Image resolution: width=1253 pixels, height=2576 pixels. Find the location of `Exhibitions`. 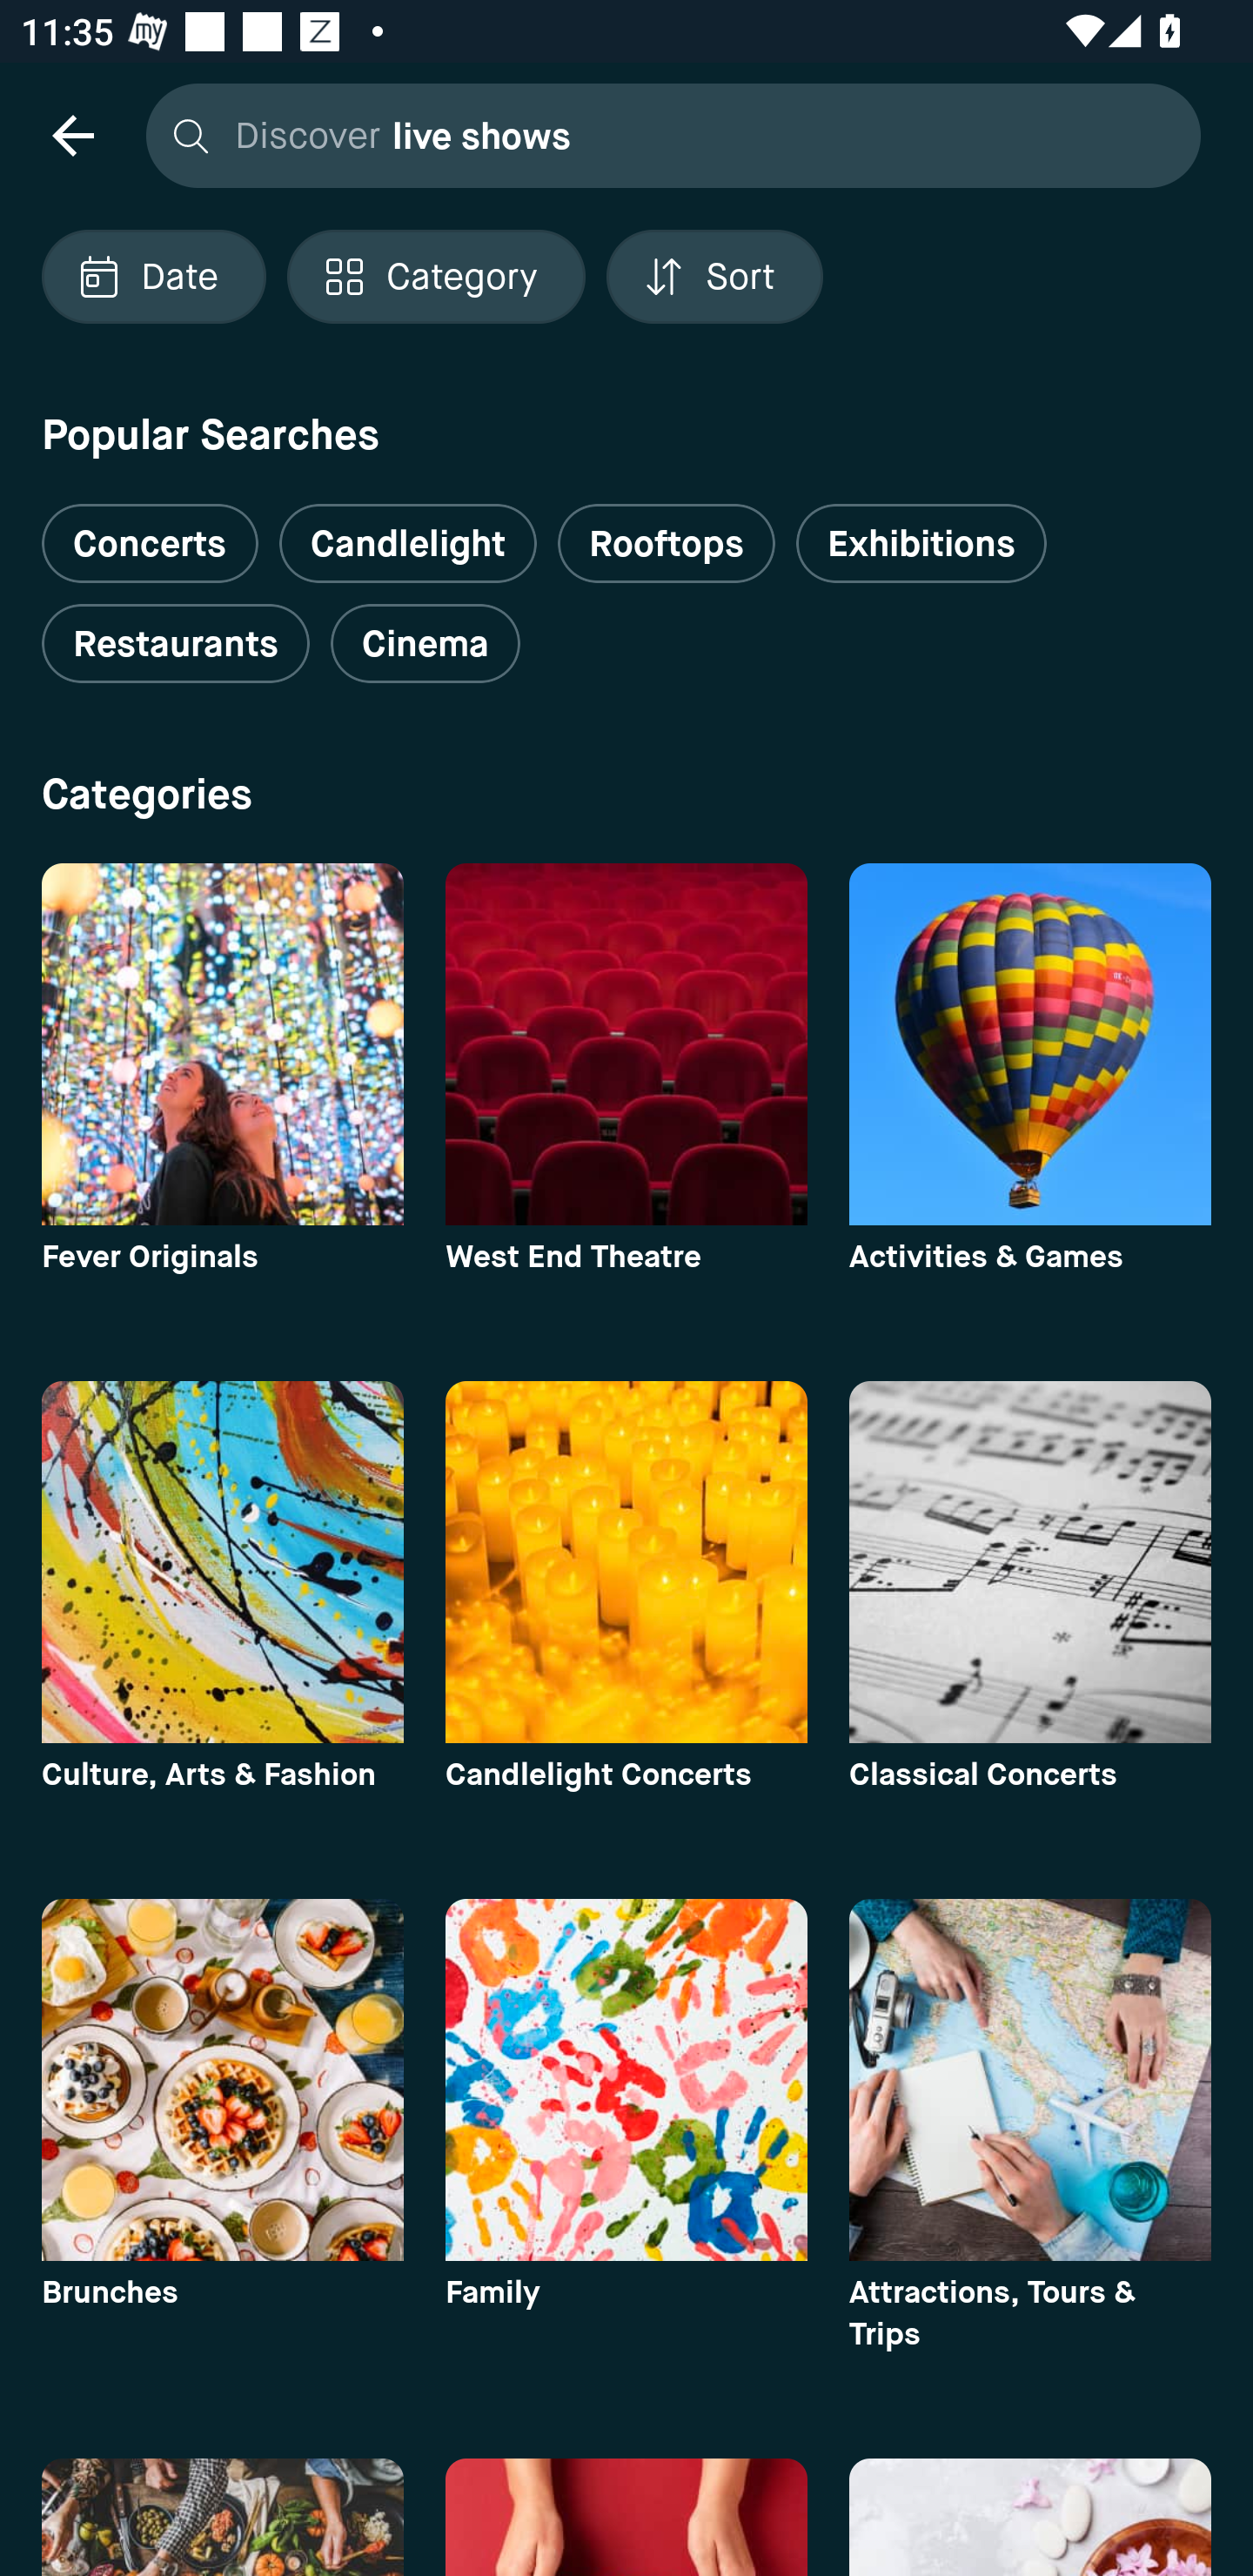

Exhibitions is located at coordinates (921, 543).